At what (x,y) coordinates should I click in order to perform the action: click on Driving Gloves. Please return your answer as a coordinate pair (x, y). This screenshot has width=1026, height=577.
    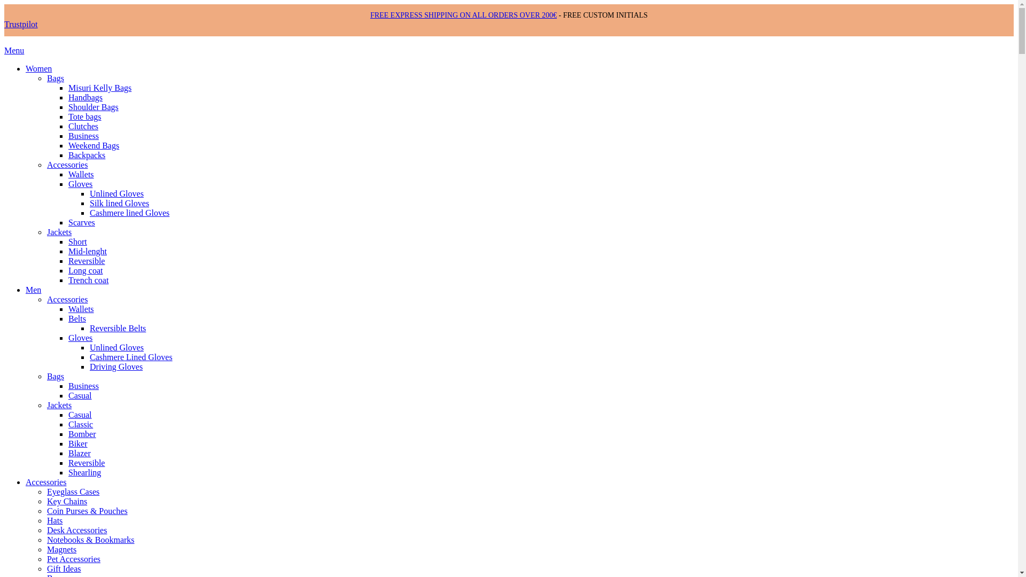
    Looking at the image, I should click on (116, 367).